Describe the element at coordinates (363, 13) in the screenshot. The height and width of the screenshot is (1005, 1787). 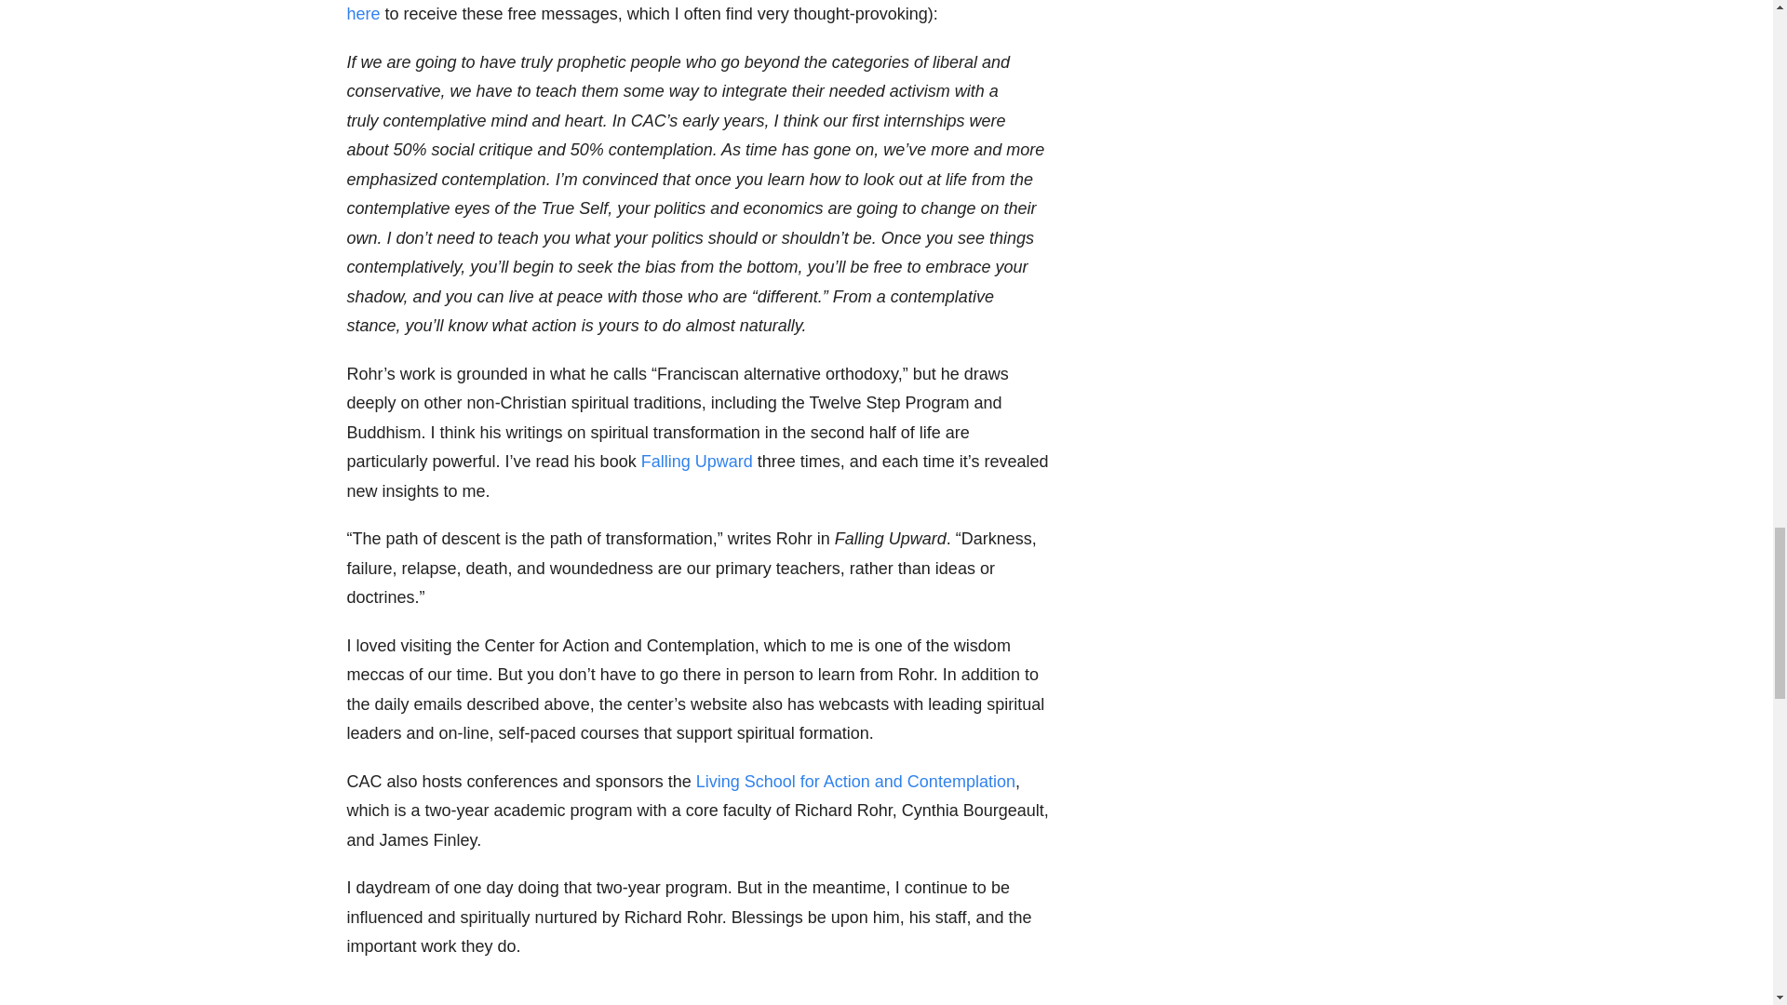
I see `here` at that location.